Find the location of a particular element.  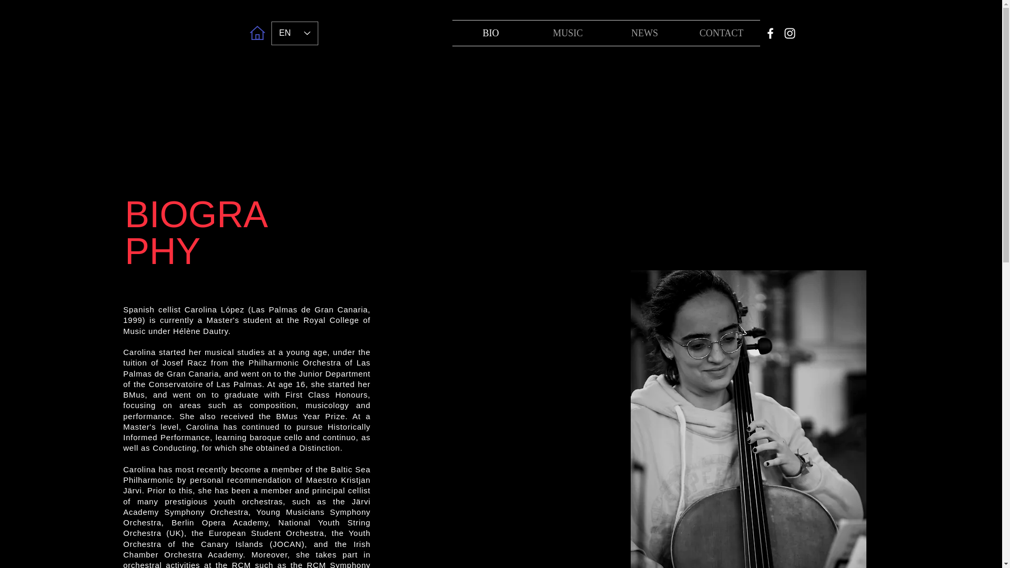

BIO is located at coordinates (491, 33).